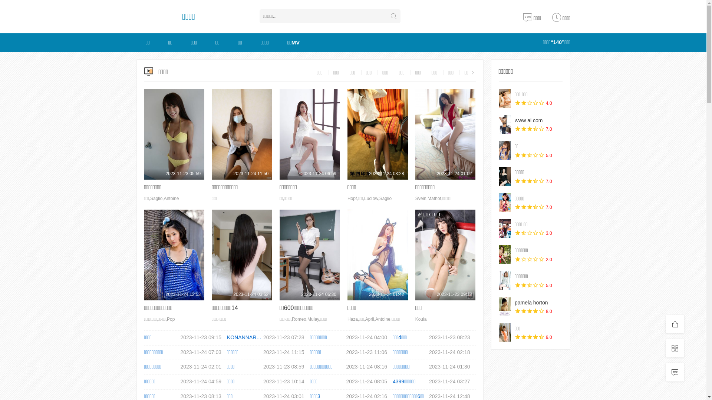 This screenshot has width=712, height=400. Describe the element at coordinates (242, 134) in the screenshot. I see `2023-11-24 11:50` at that location.